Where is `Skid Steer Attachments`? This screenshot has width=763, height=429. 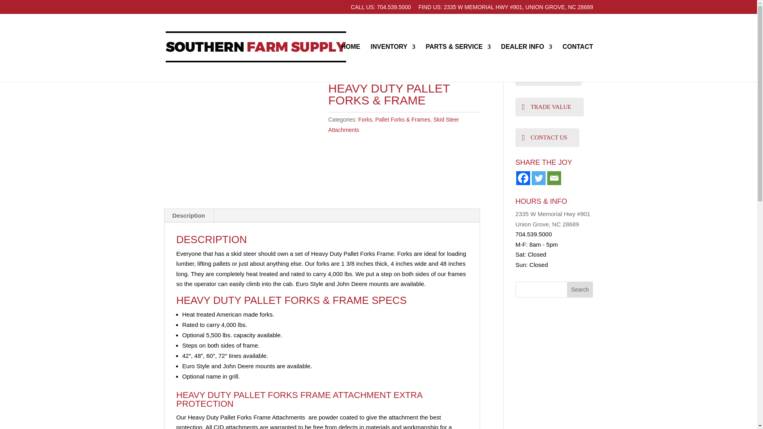
Skid Steer Attachments is located at coordinates (211, 72).